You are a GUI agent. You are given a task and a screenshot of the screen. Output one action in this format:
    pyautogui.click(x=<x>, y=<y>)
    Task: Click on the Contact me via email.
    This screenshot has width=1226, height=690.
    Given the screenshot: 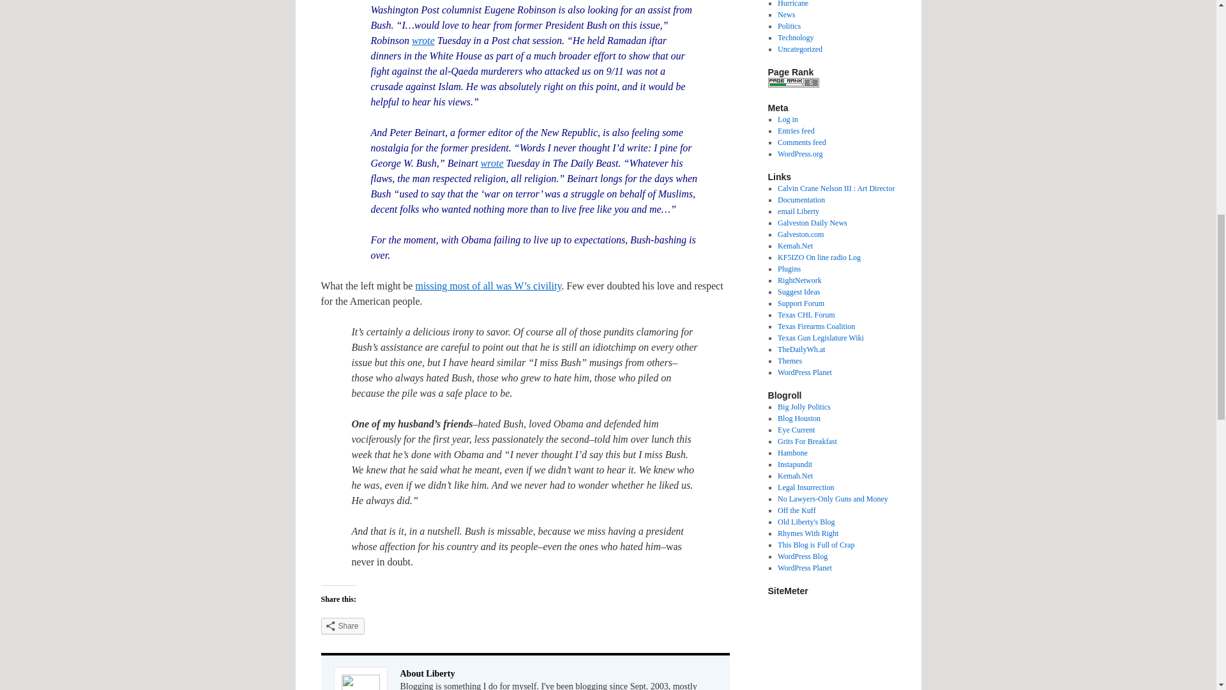 What is the action you would take?
    pyautogui.click(x=798, y=211)
    